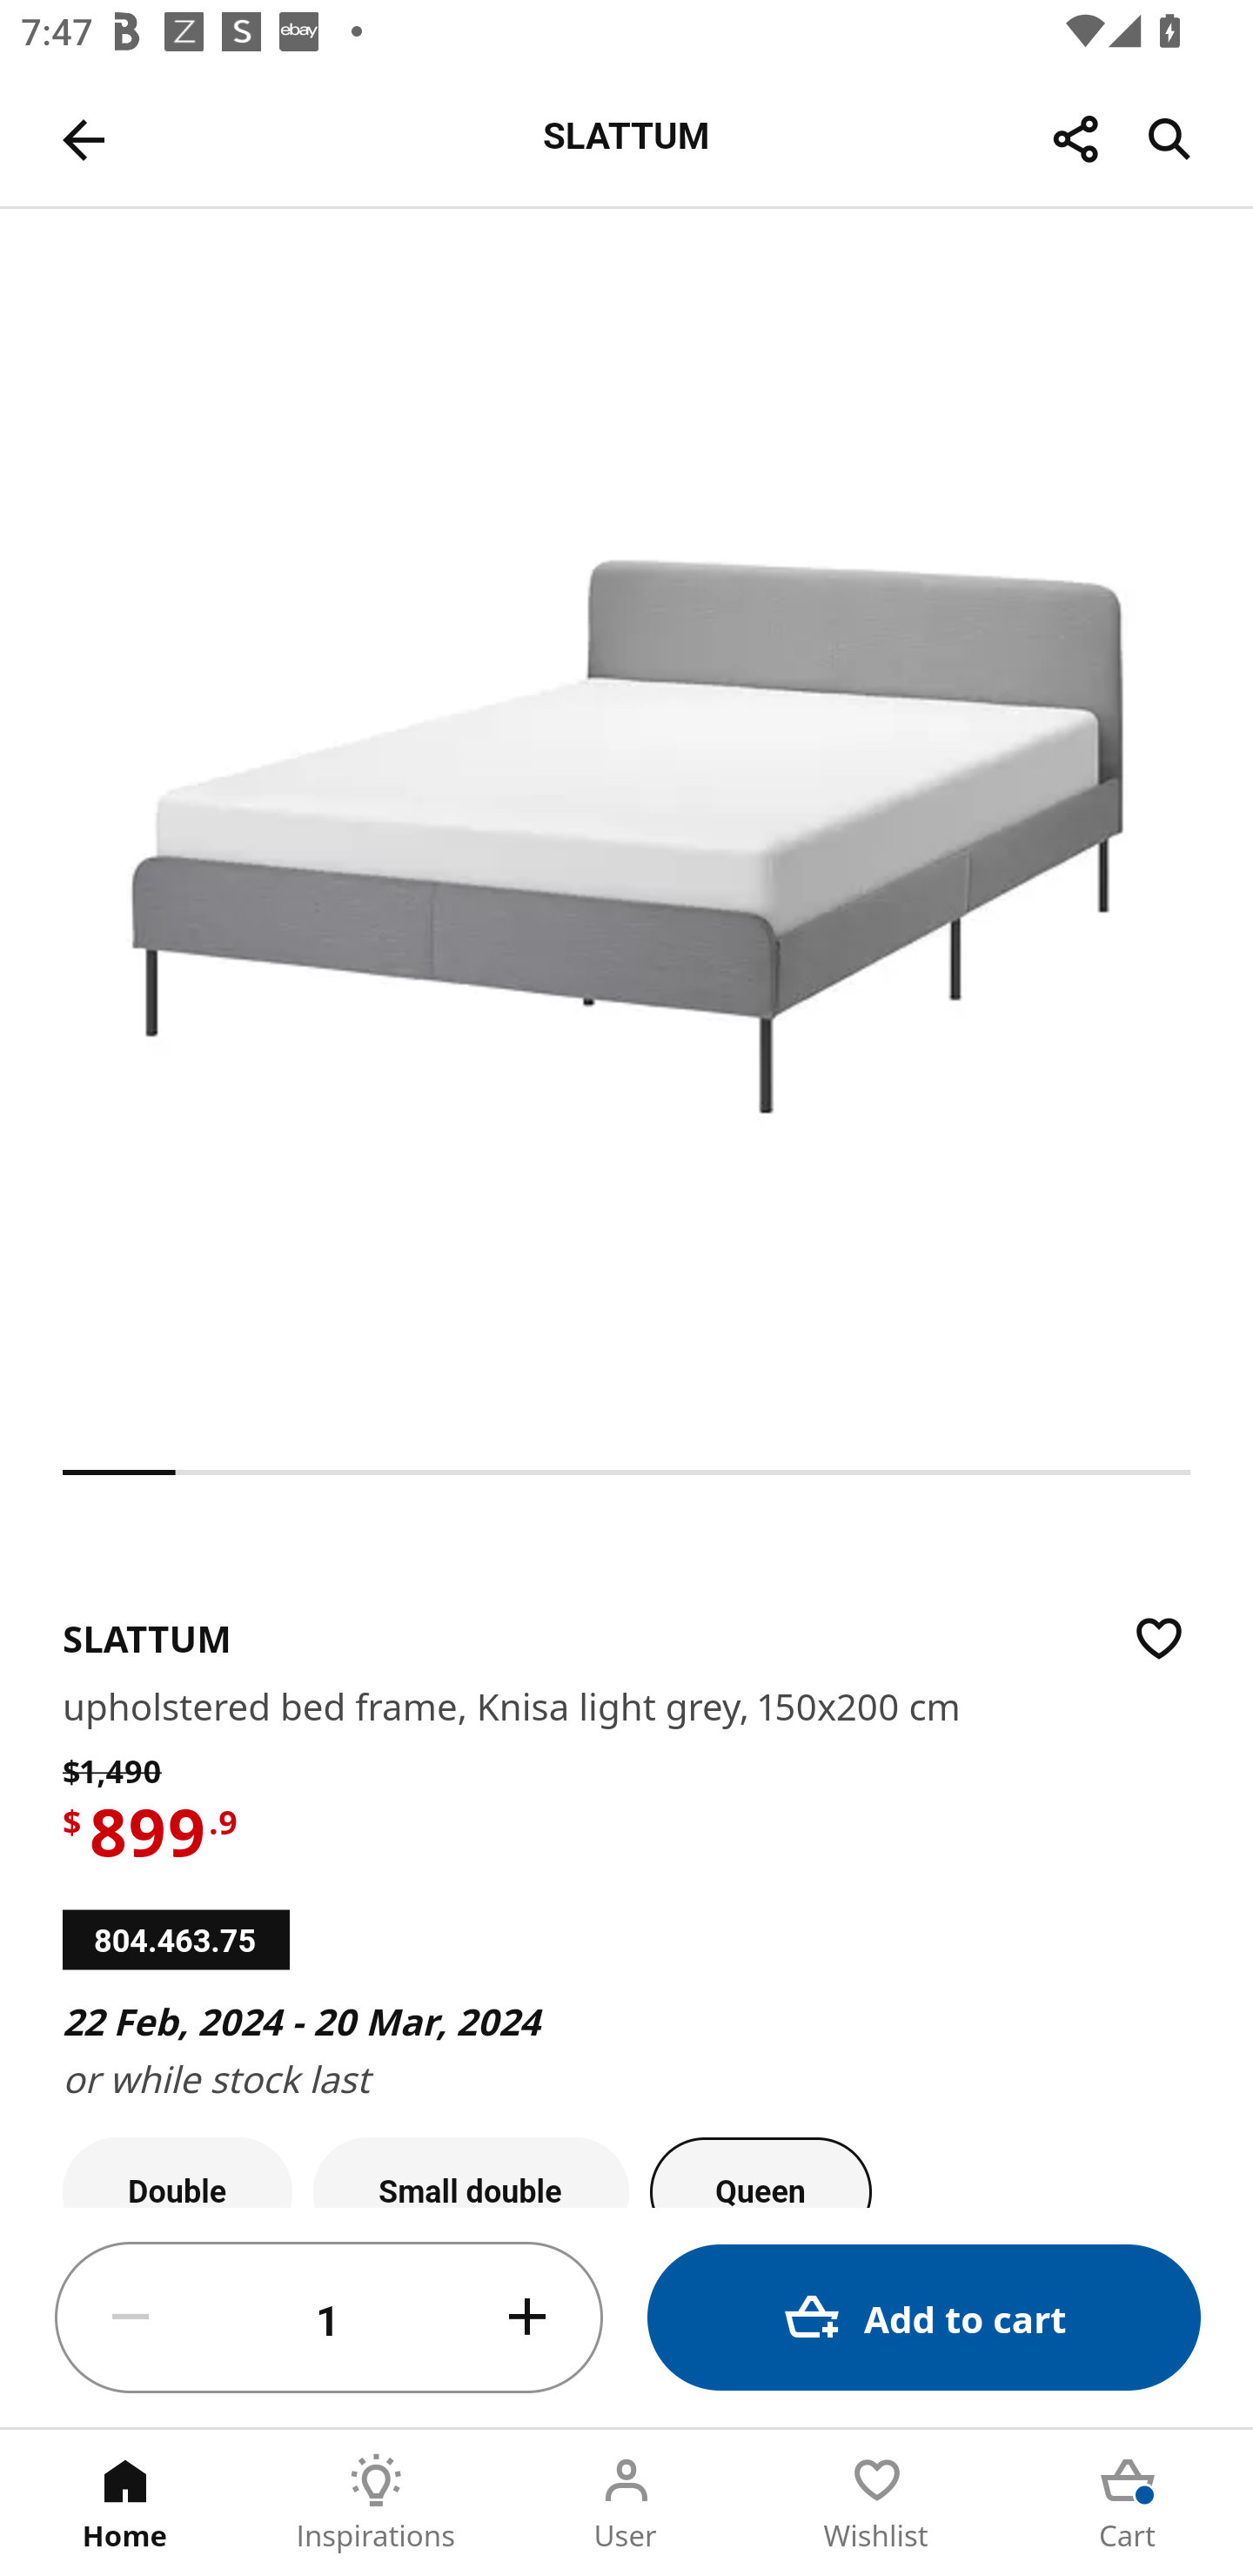 The height and width of the screenshot is (2576, 1253). I want to click on Queen, so click(761, 2172).